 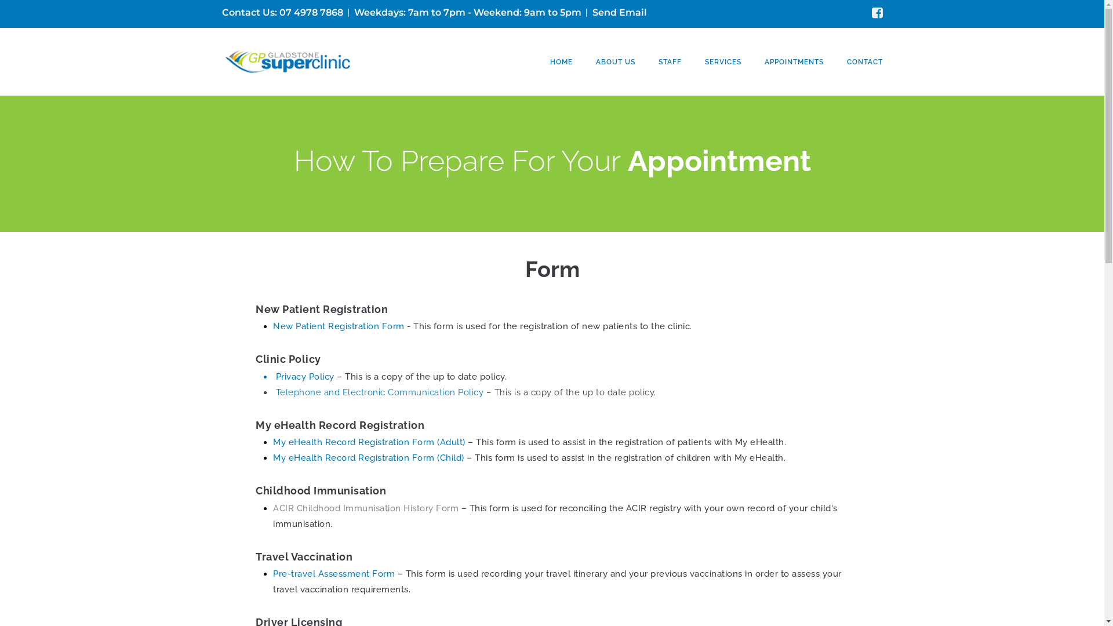 What do you see at coordinates (369, 442) in the screenshot?
I see `My eHealth Record Registration Form (Adult)` at bounding box center [369, 442].